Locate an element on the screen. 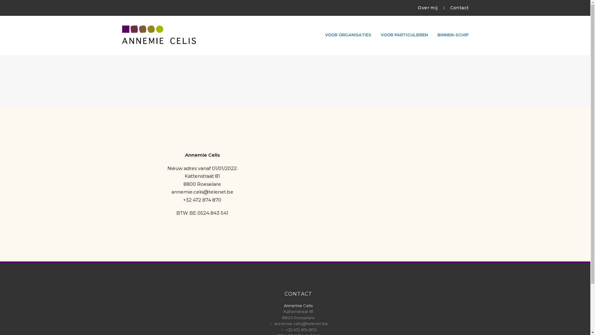  VOOR PARTICULIEREN is located at coordinates (404, 35).